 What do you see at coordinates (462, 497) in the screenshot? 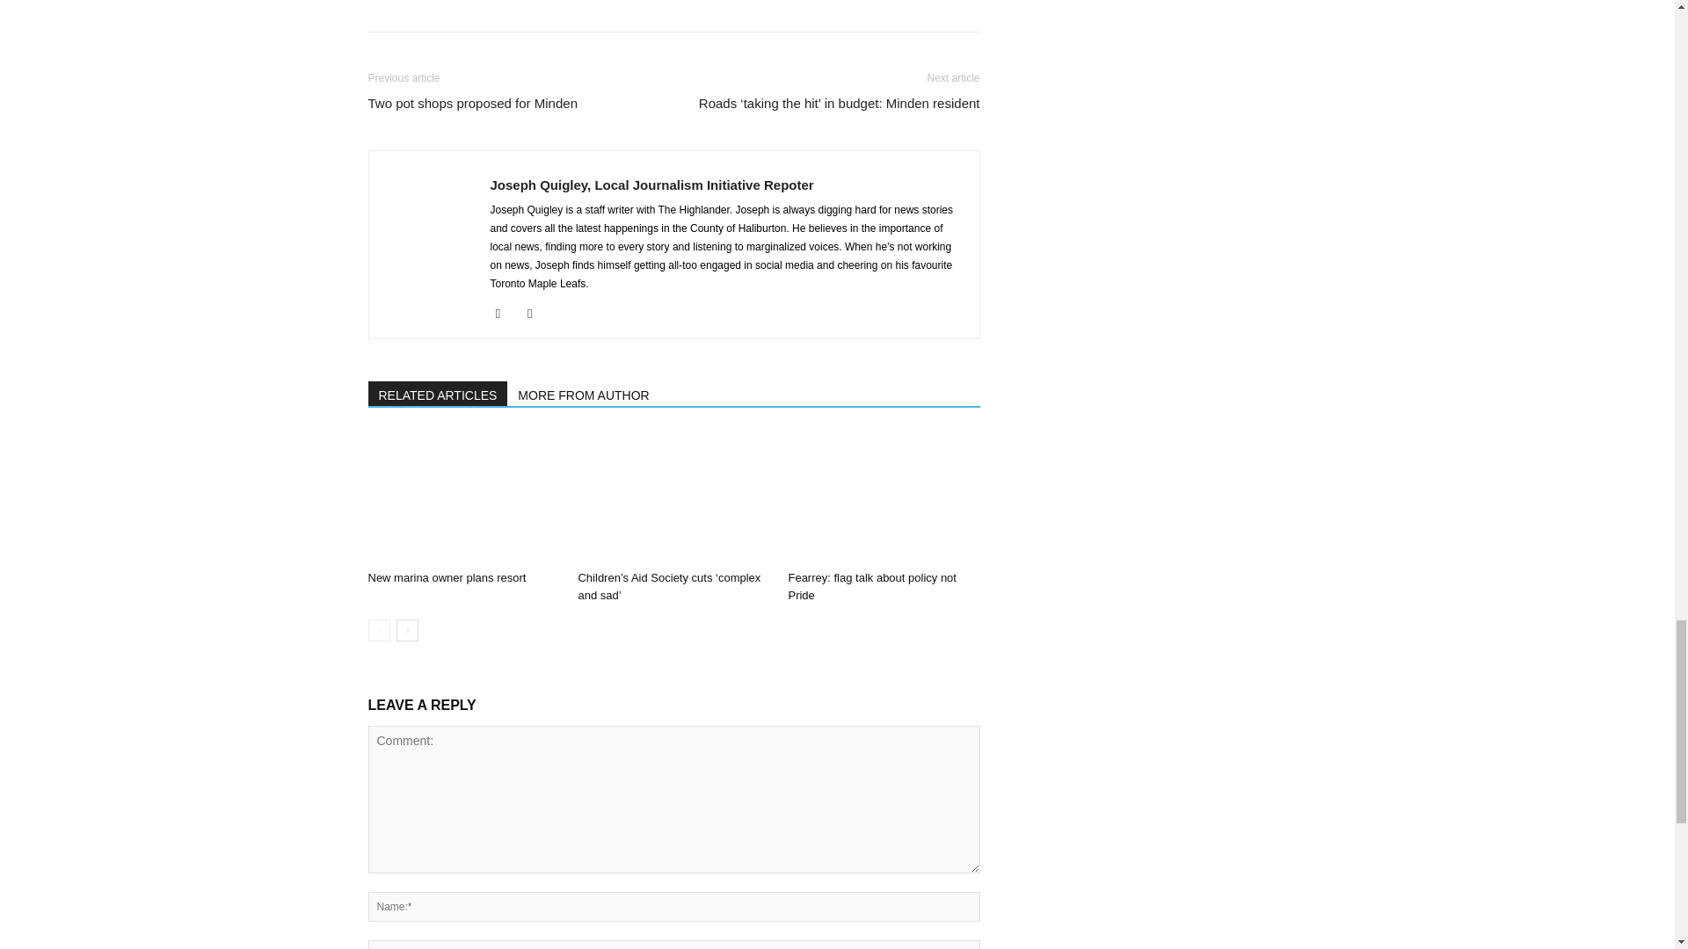
I see `New marina owner plans resort` at bounding box center [462, 497].